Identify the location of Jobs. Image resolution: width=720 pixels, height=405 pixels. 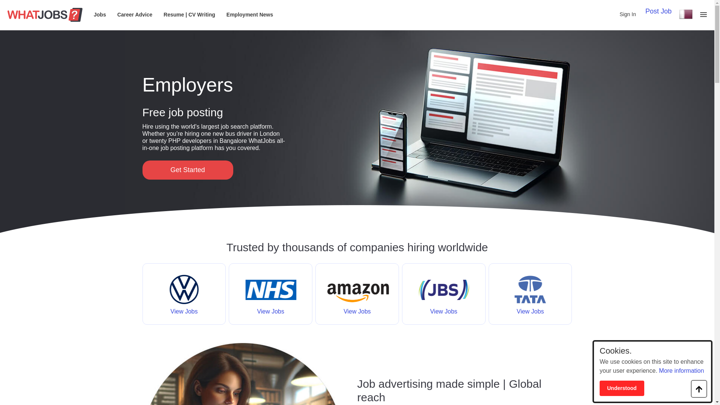
(100, 15).